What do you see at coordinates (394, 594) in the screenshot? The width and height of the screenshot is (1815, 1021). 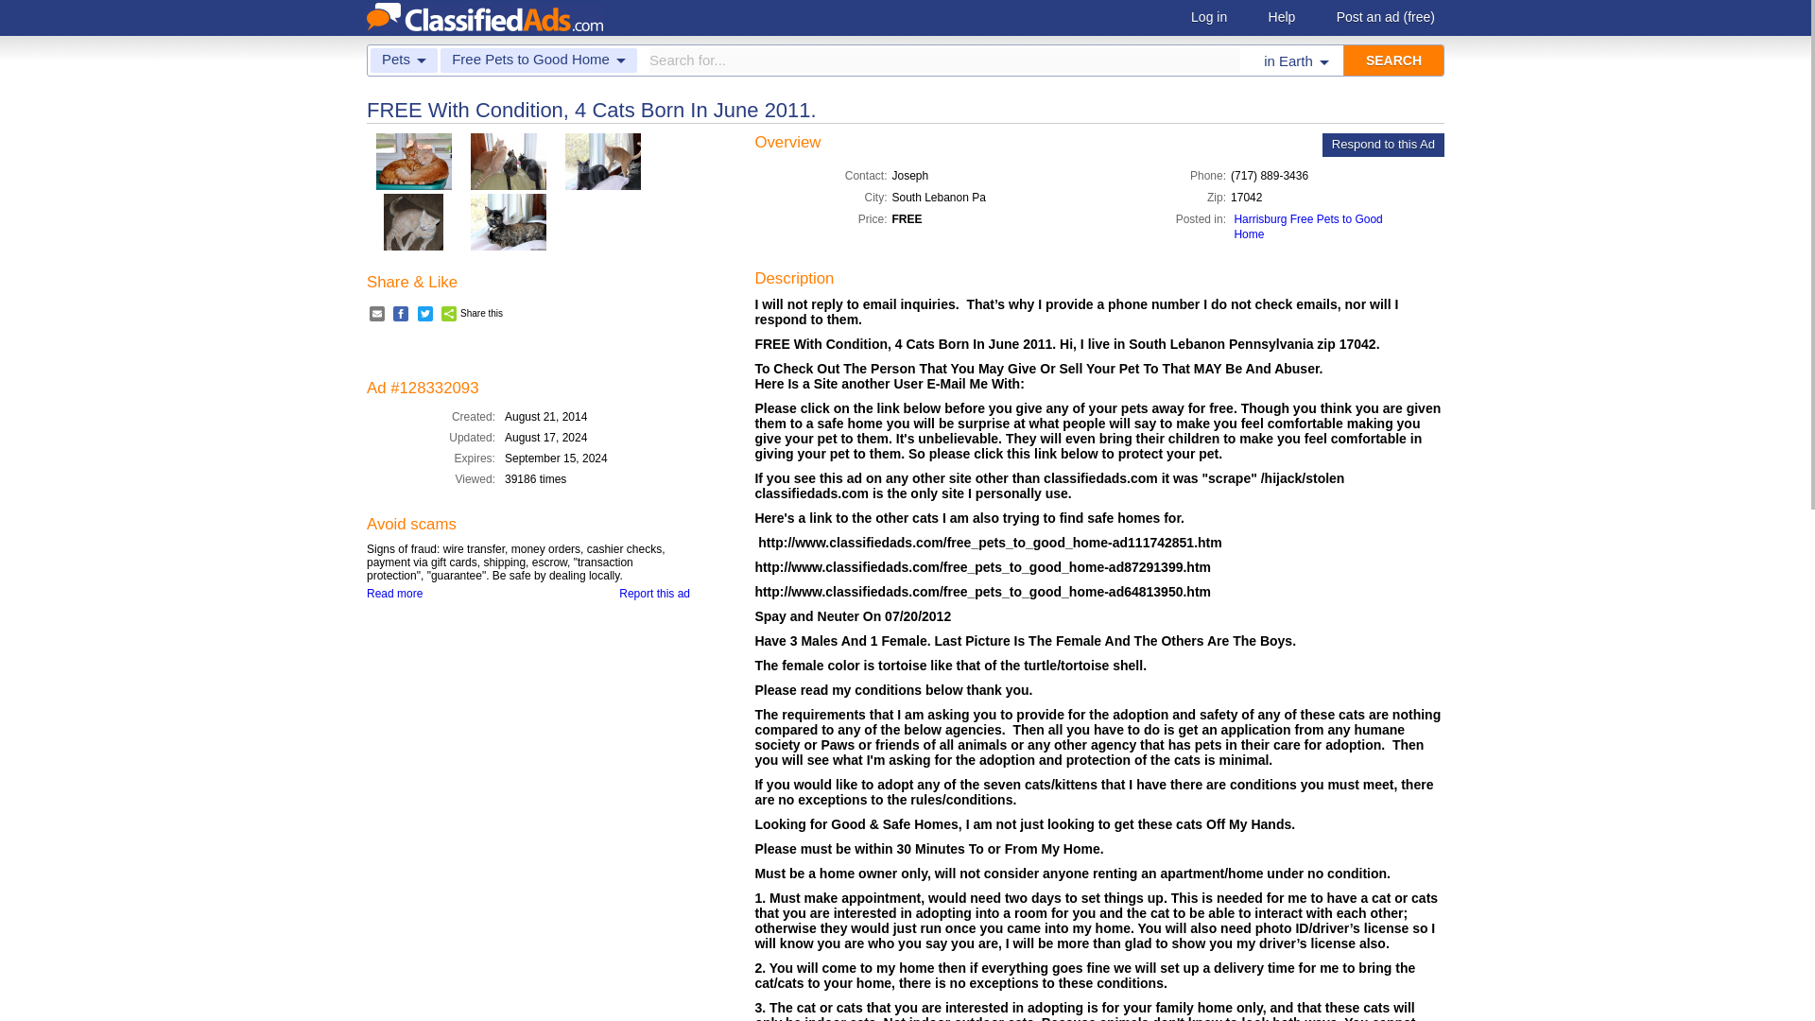 I see `Read more` at bounding box center [394, 594].